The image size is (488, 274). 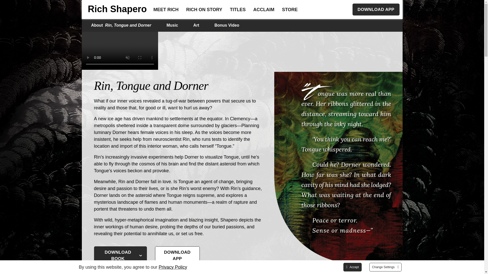 What do you see at coordinates (120, 255) in the screenshot?
I see `Art` at bounding box center [120, 255].